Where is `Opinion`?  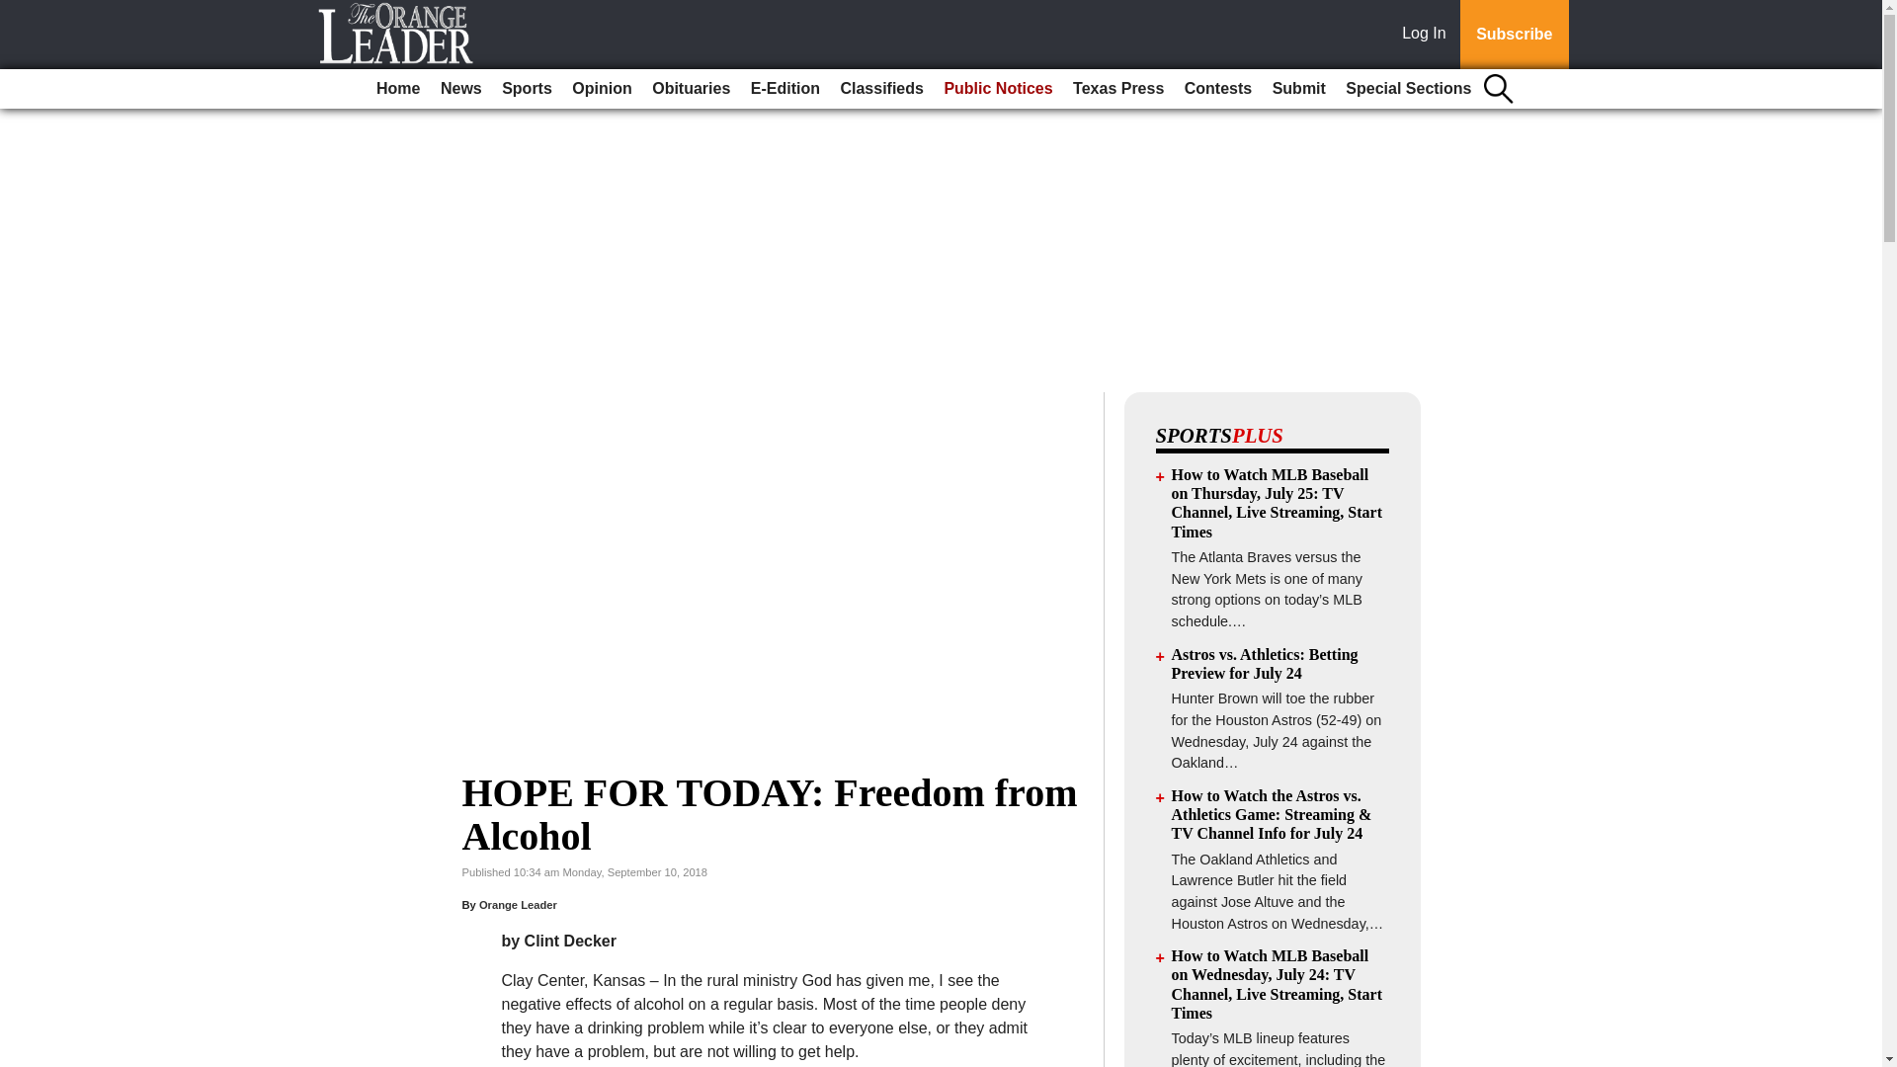 Opinion is located at coordinates (601, 89).